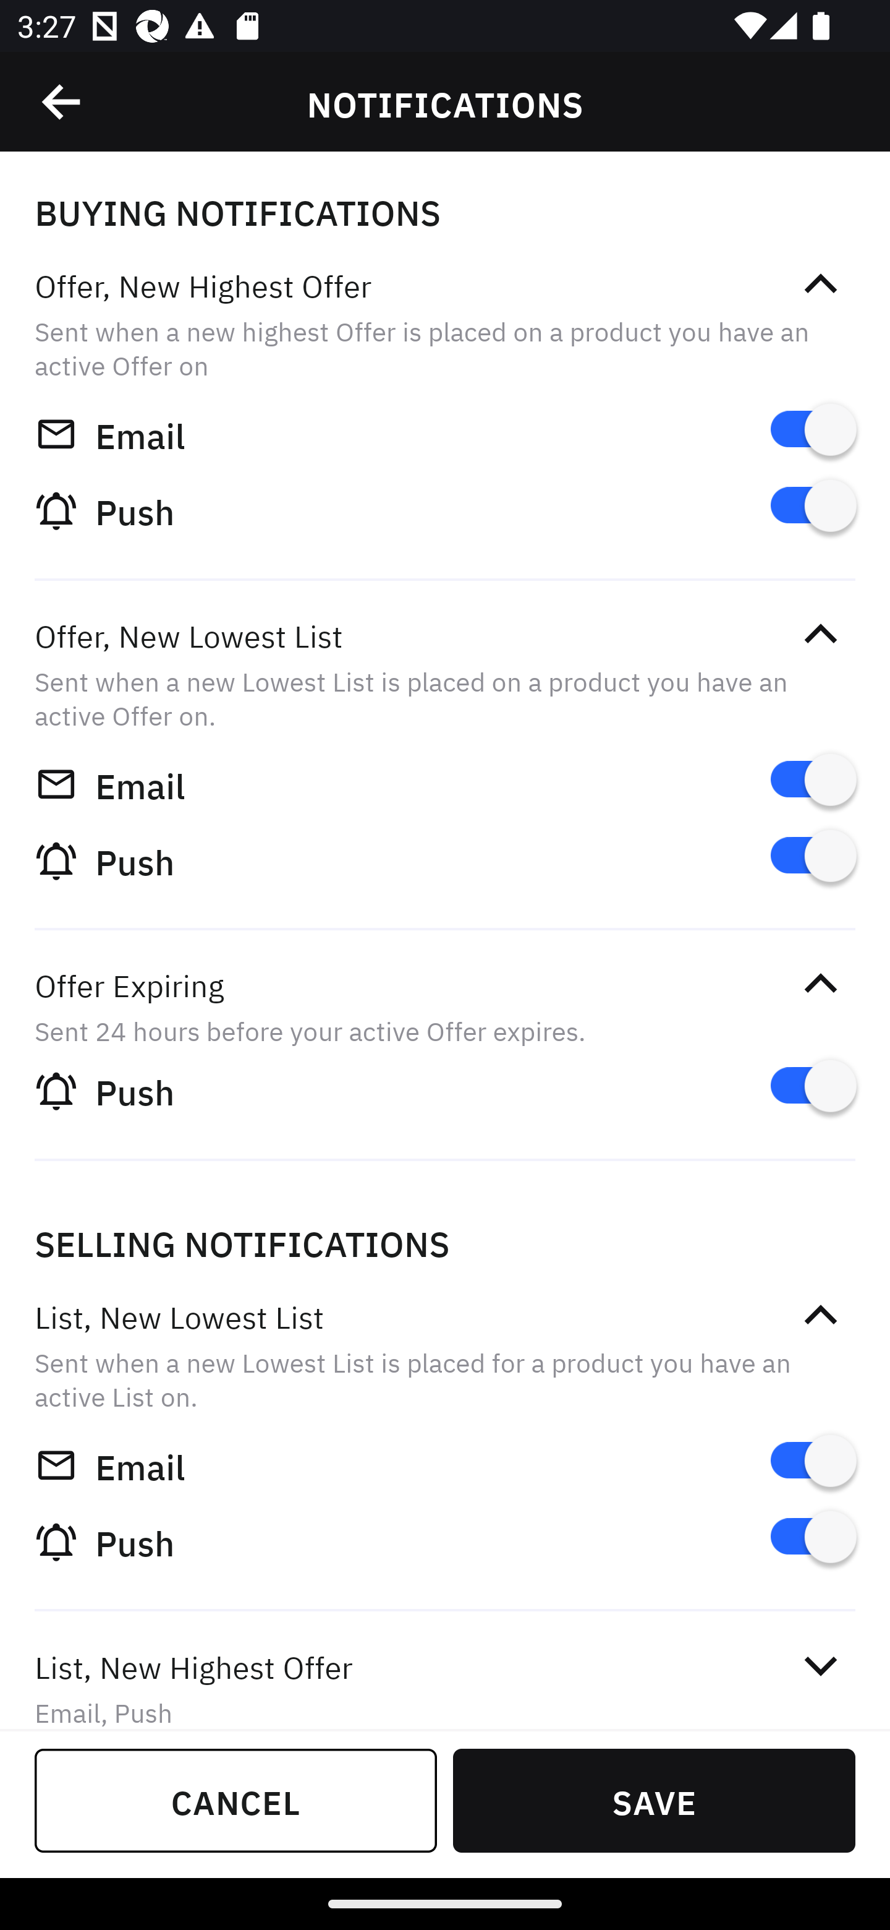 Image resolution: width=890 pixels, height=1930 pixels. Describe the element at coordinates (820, 1666) in the screenshot. I see `` at that location.